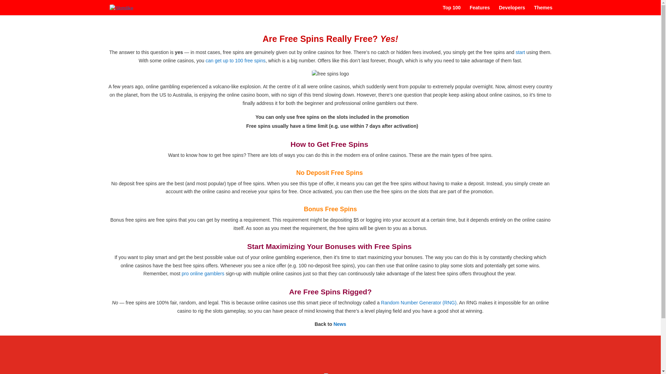 This screenshot has width=666, height=374. What do you see at coordinates (512, 10) in the screenshot?
I see `Developers` at bounding box center [512, 10].